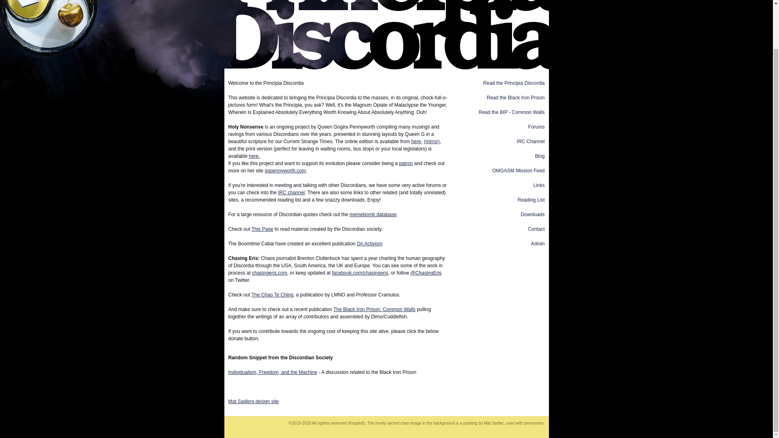 This screenshot has height=438, width=779. I want to click on memebomb database, so click(372, 214).